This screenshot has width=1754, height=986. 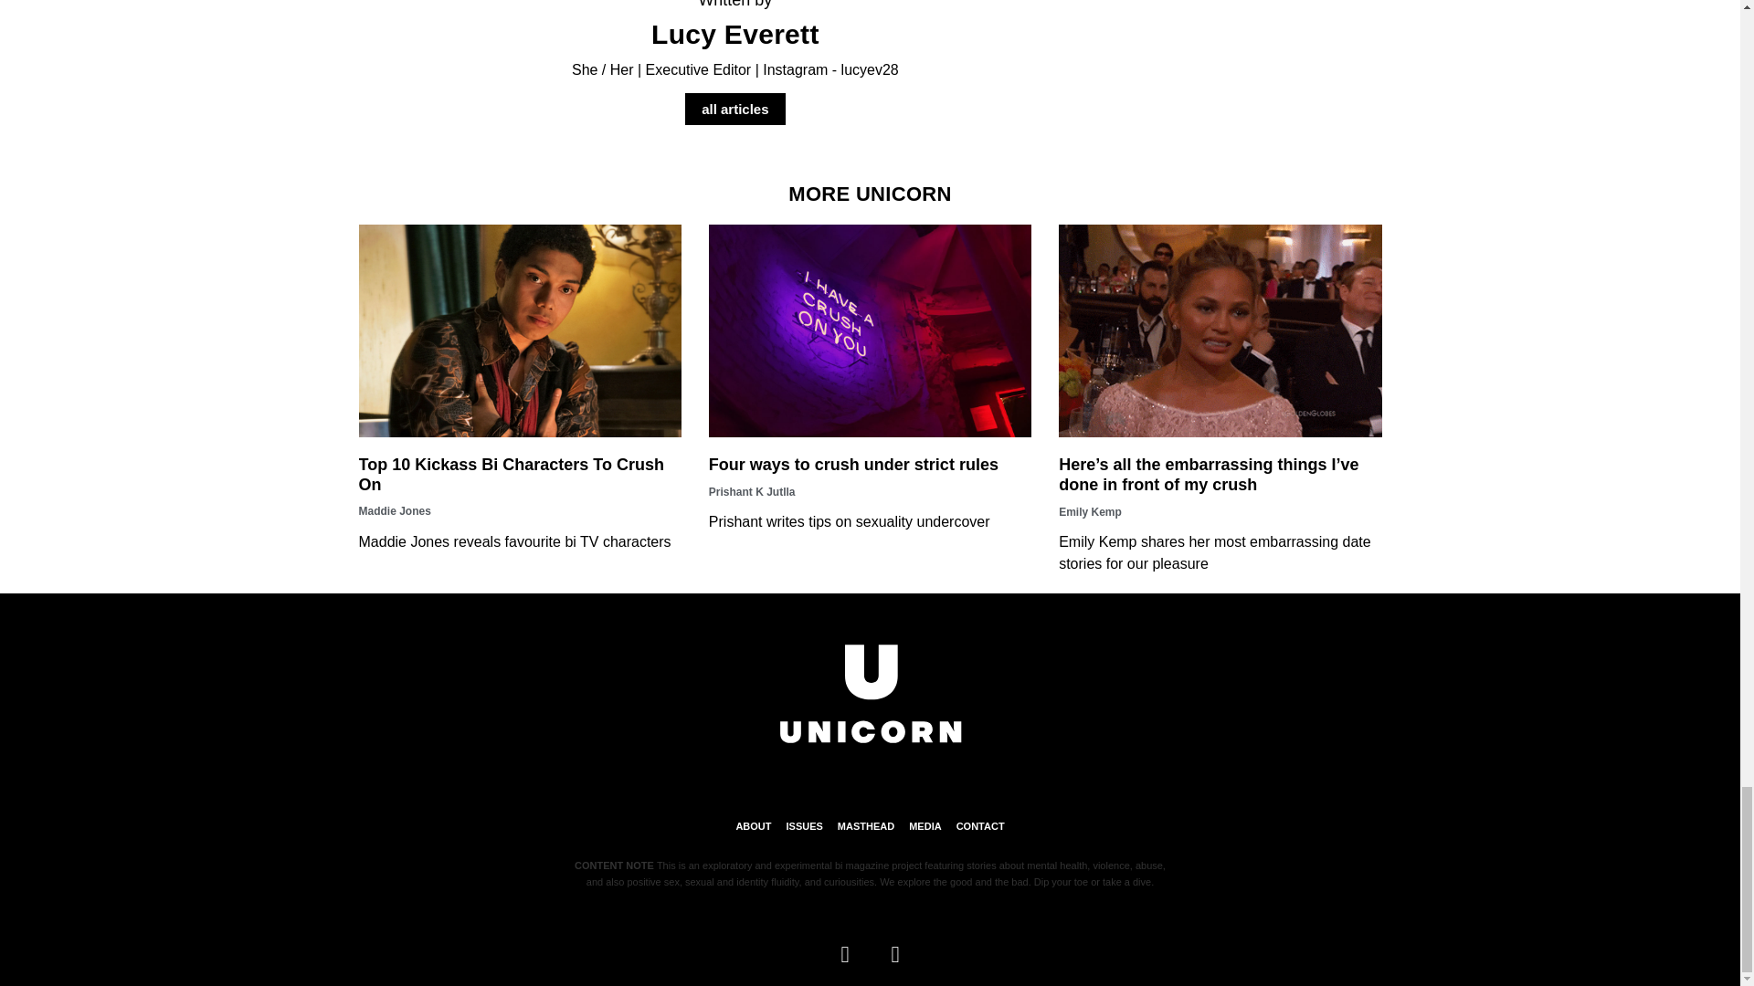 I want to click on Four ways to crush under strict rules, so click(x=853, y=464).